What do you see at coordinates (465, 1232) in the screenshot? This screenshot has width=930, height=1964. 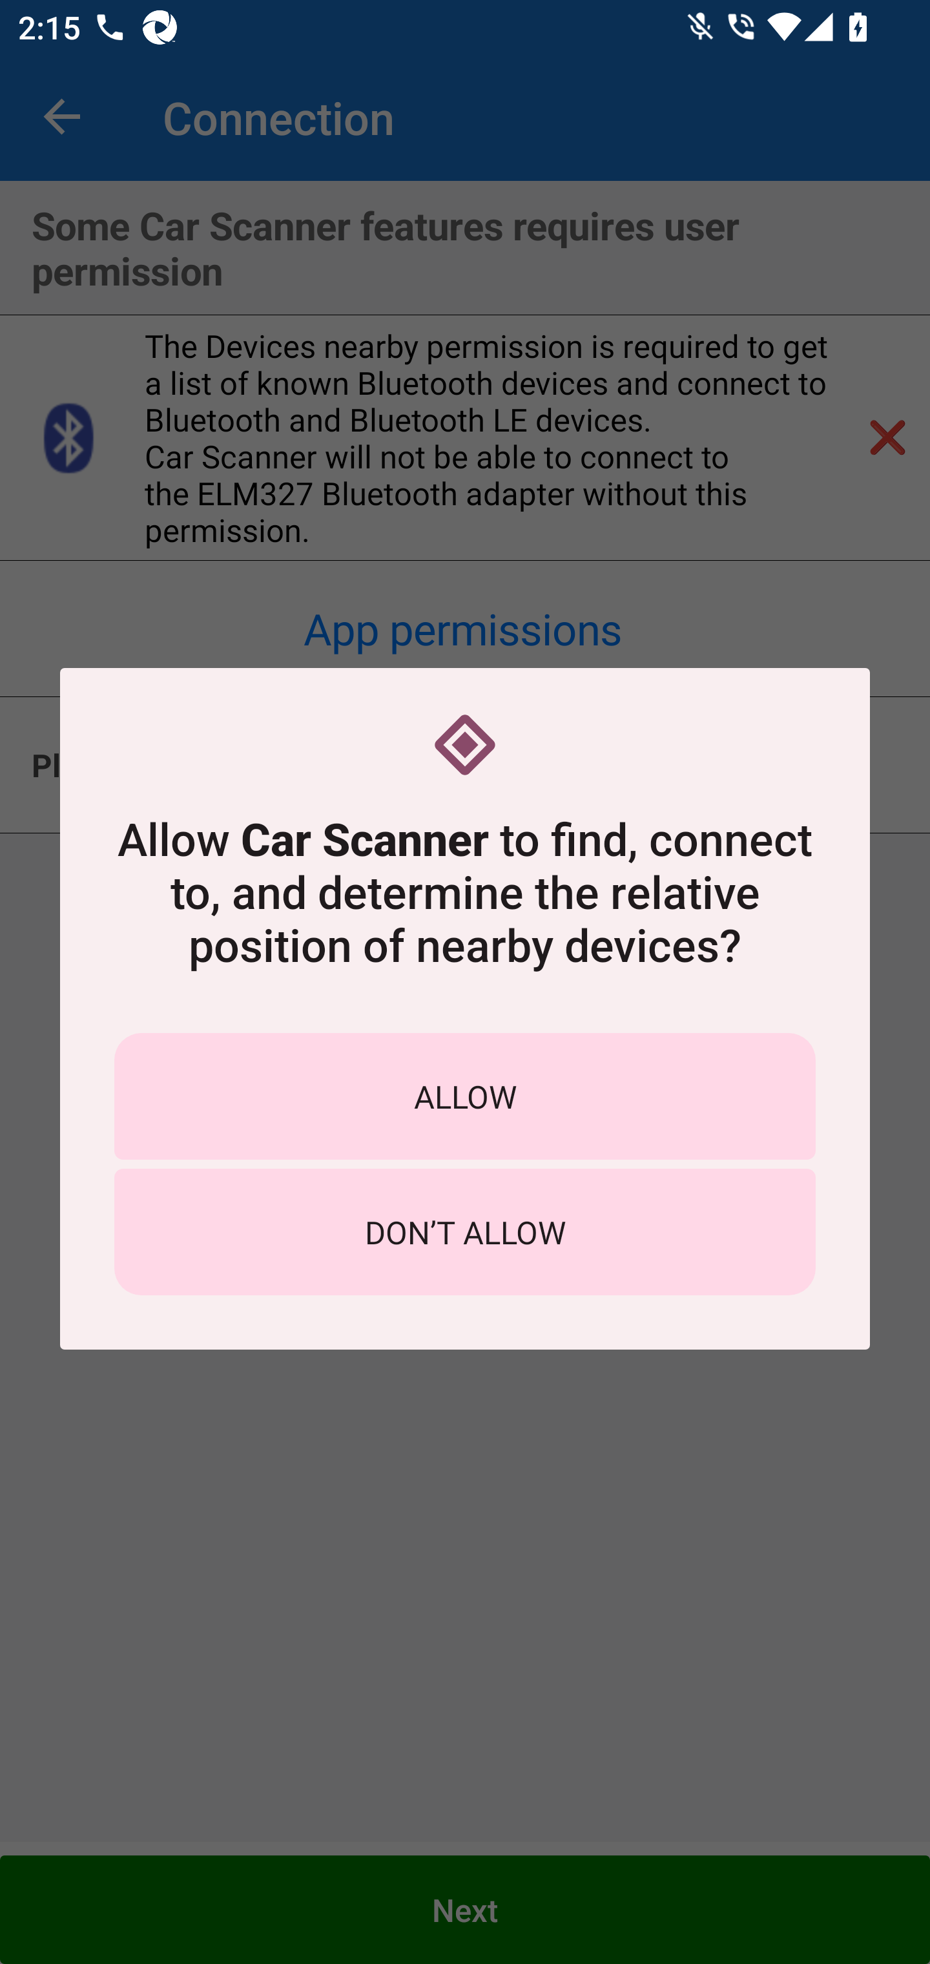 I see `DON’T ALLOW` at bounding box center [465, 1232].